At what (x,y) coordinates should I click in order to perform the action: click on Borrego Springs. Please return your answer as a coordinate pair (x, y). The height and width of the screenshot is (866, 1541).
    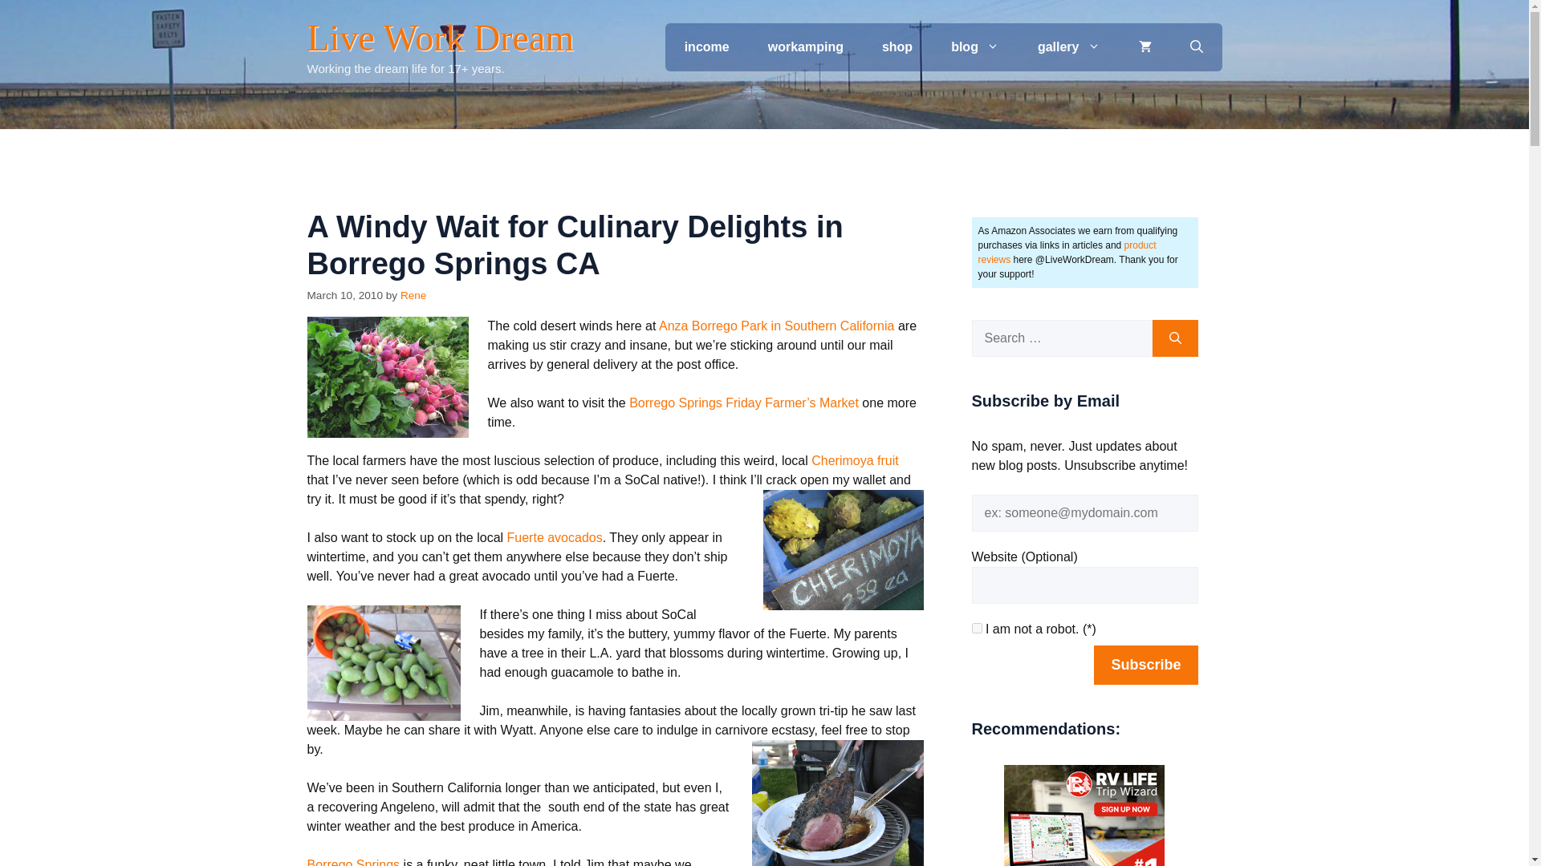
    Looking at the image, I should click on (353, 862).